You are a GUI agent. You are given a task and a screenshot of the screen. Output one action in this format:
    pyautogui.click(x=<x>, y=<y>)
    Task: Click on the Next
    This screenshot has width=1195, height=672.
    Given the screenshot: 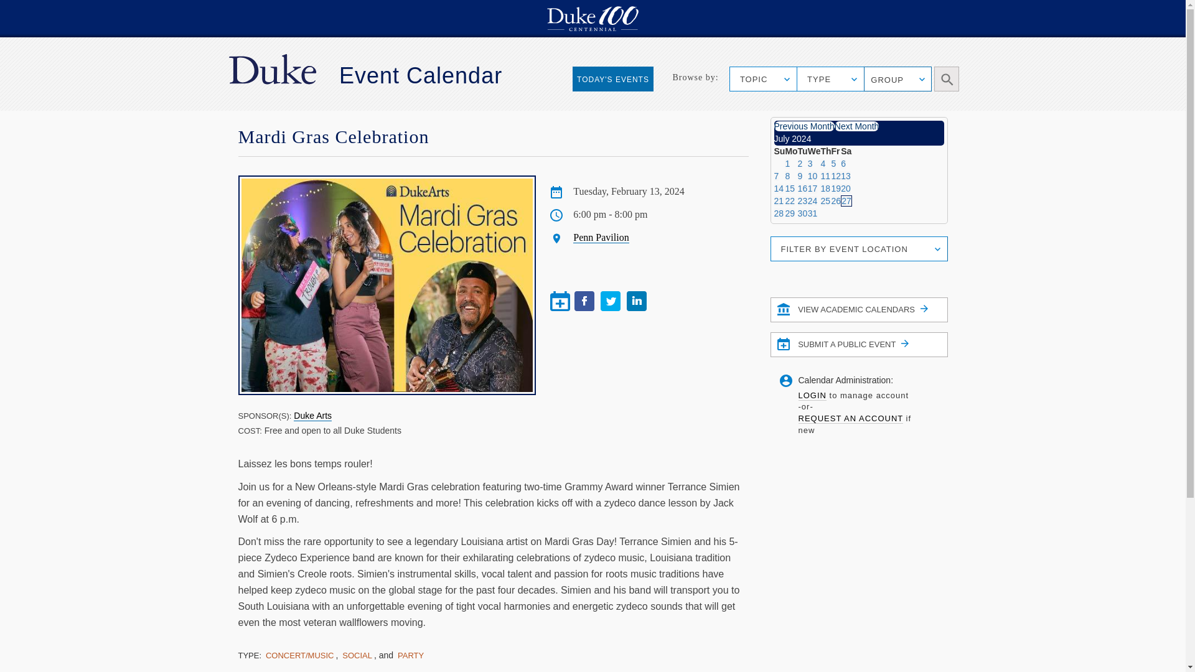 What is the action you would take?
    pyautogui.click(x=856, y=126)
    